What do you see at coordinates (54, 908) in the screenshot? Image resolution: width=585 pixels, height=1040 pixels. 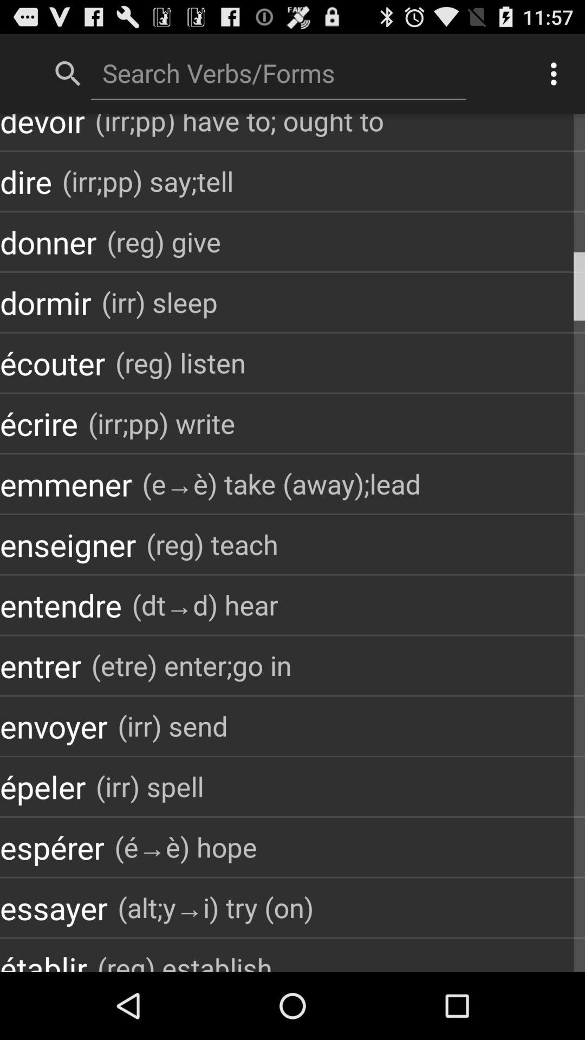 I see `turn off app to the left of the alt y i` at bounding box center [54, 908].